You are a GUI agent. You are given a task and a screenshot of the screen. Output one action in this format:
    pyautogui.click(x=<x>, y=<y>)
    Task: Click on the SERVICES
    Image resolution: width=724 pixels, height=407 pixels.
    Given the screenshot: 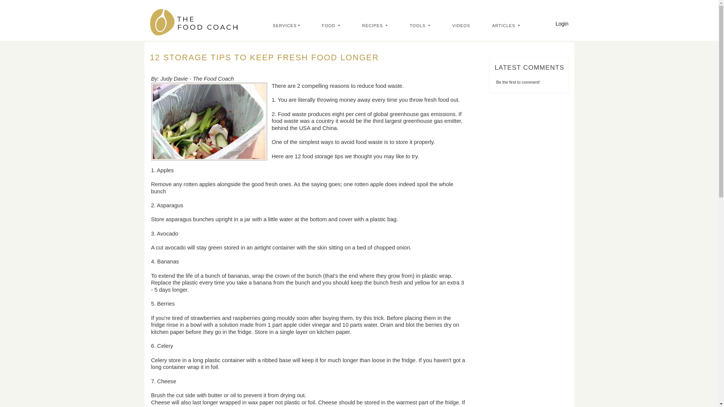 What is the action you would take?
    pyautogui.click(x=288, y=26)
    